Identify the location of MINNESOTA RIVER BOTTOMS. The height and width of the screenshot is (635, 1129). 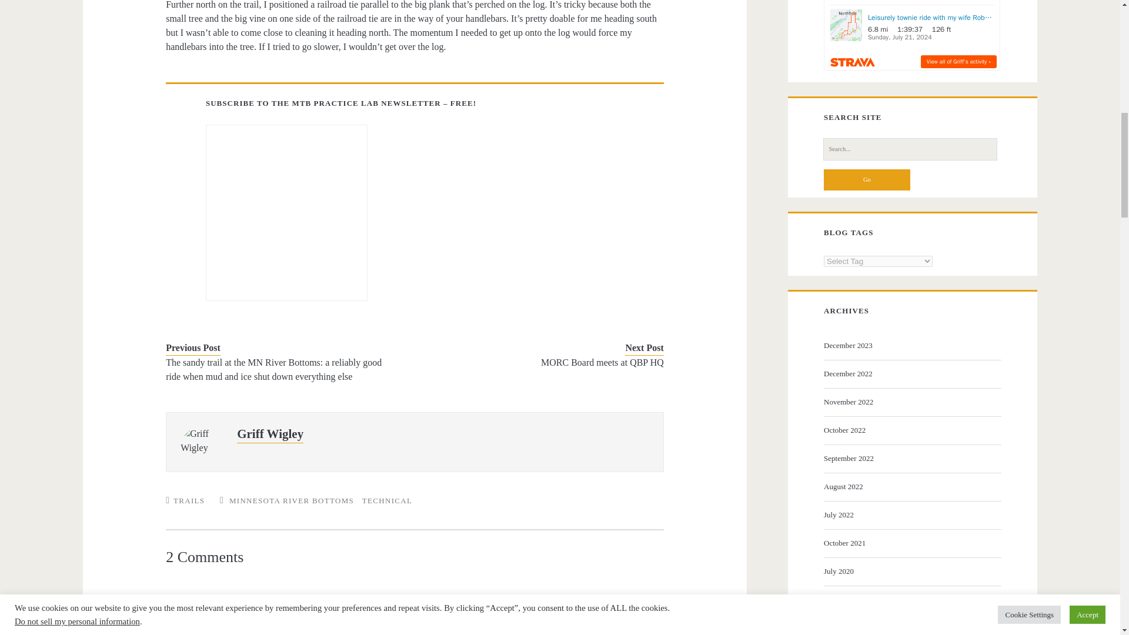
(292, 500).